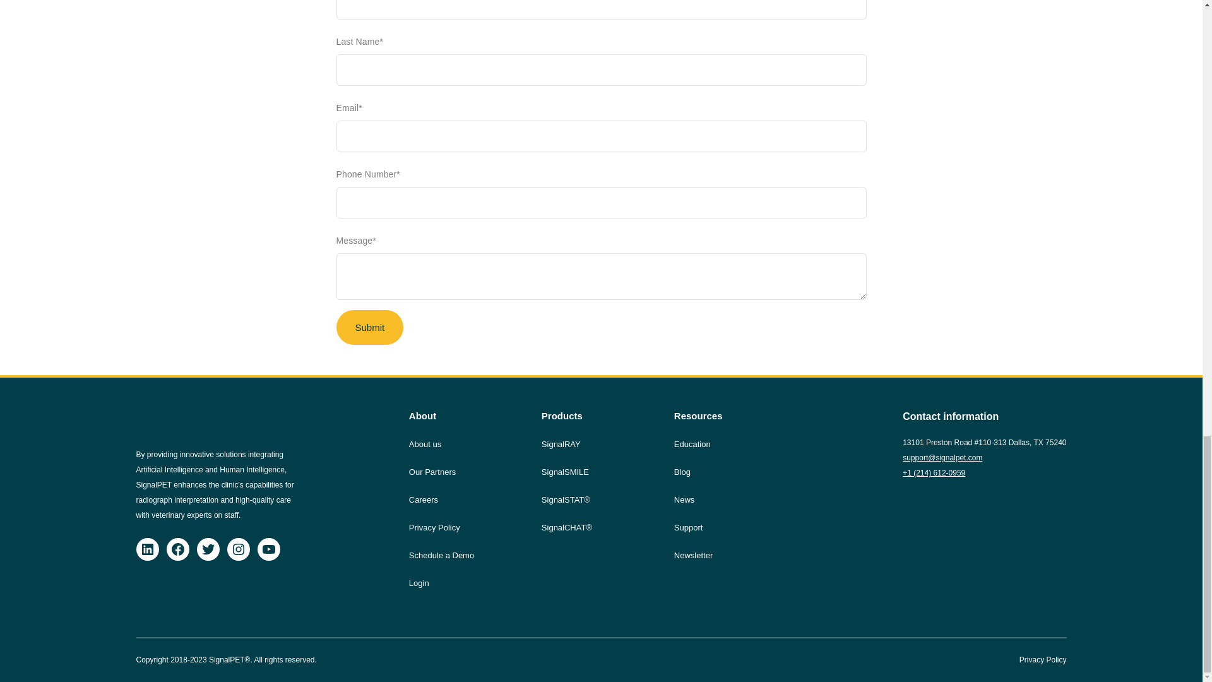 The width and height of the screenshot is (1212, 682). Describe the element at coordinates (239, 549) in the screenshot. I see `Instagram` at that location.